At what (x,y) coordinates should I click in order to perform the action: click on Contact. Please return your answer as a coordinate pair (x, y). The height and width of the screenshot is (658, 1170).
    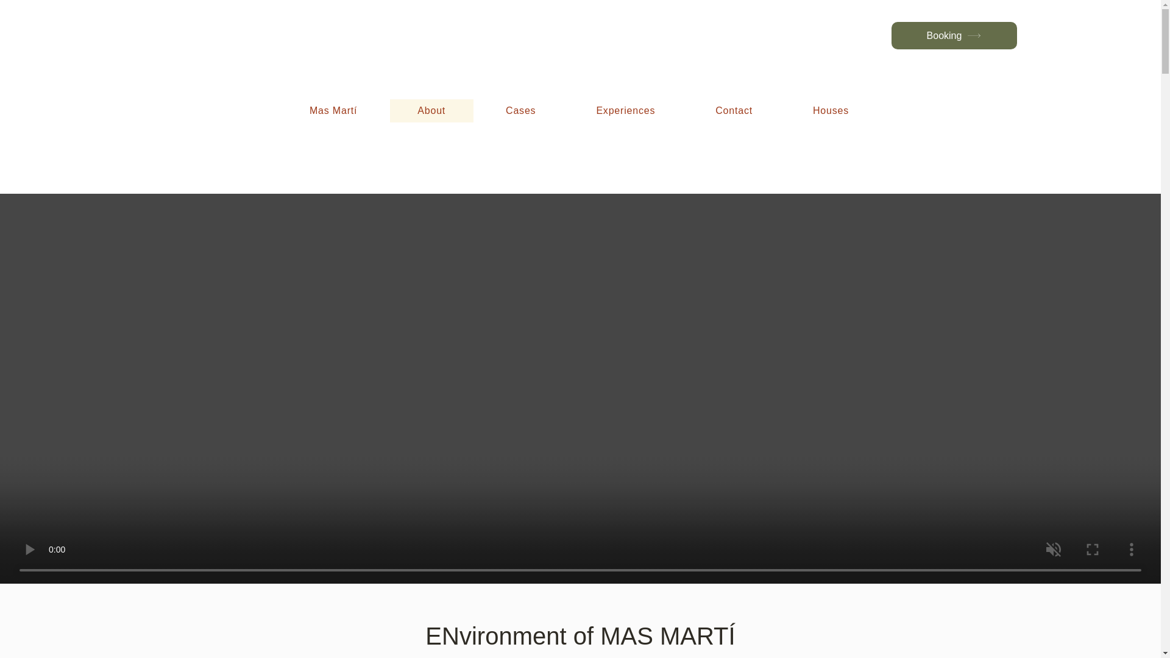
    Looking at the image, I should click on (734, 111).